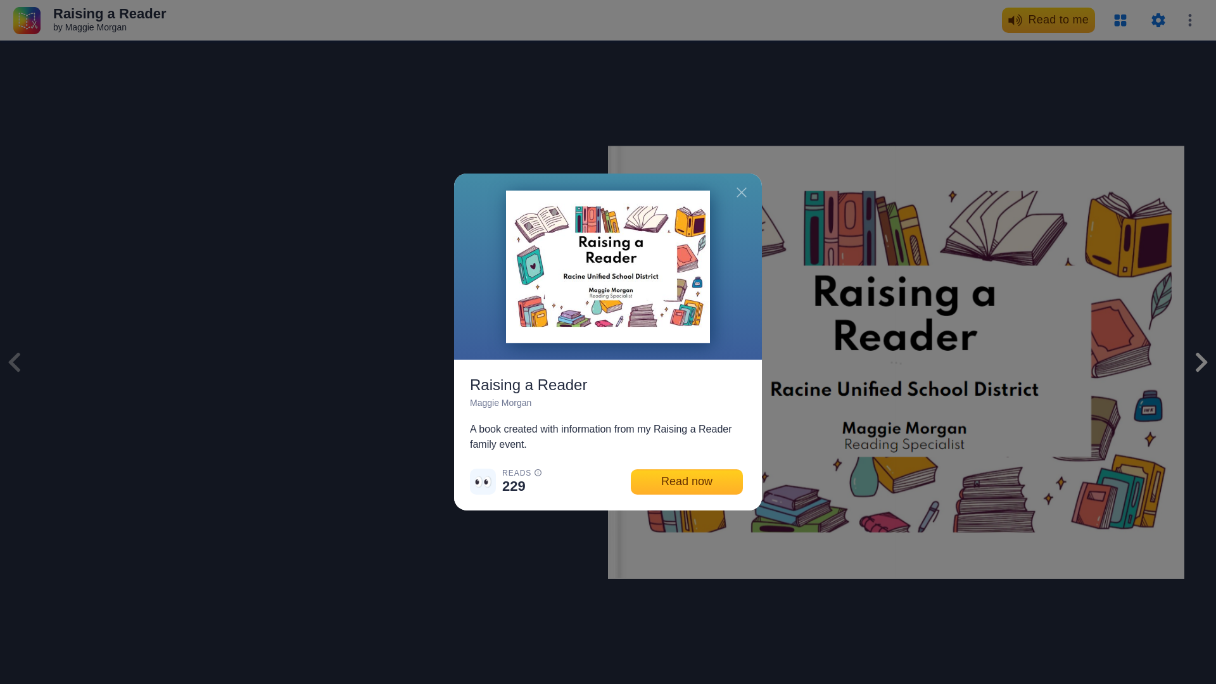 The image size is (1216, 684). Describe the element at coordinates (27, 19) in the screenshot. I see `Go to Book Creator website` at that location.